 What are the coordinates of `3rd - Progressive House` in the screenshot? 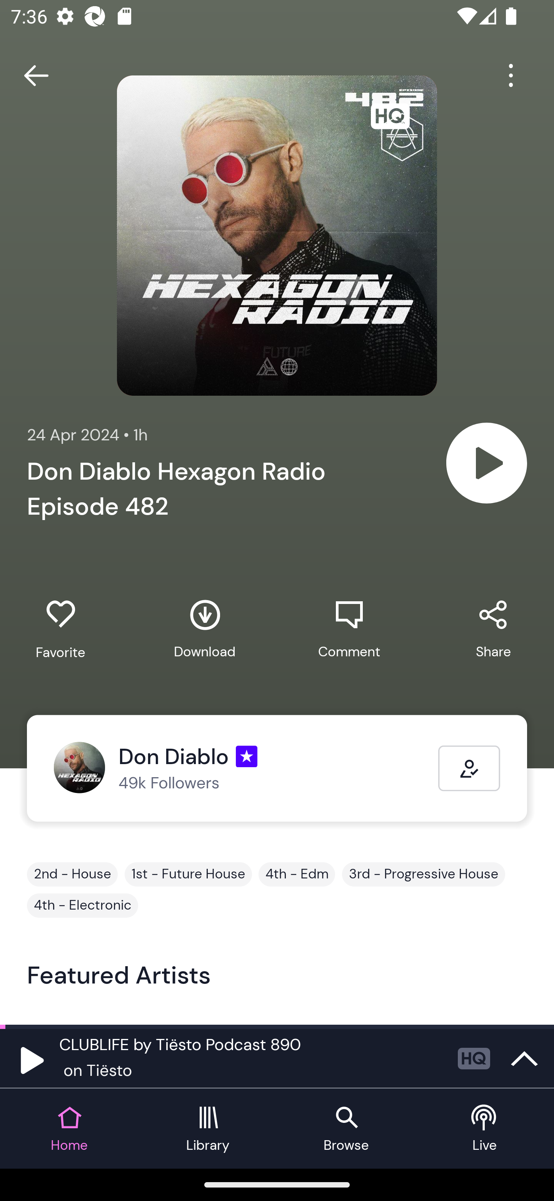 It's located at (423, 874).